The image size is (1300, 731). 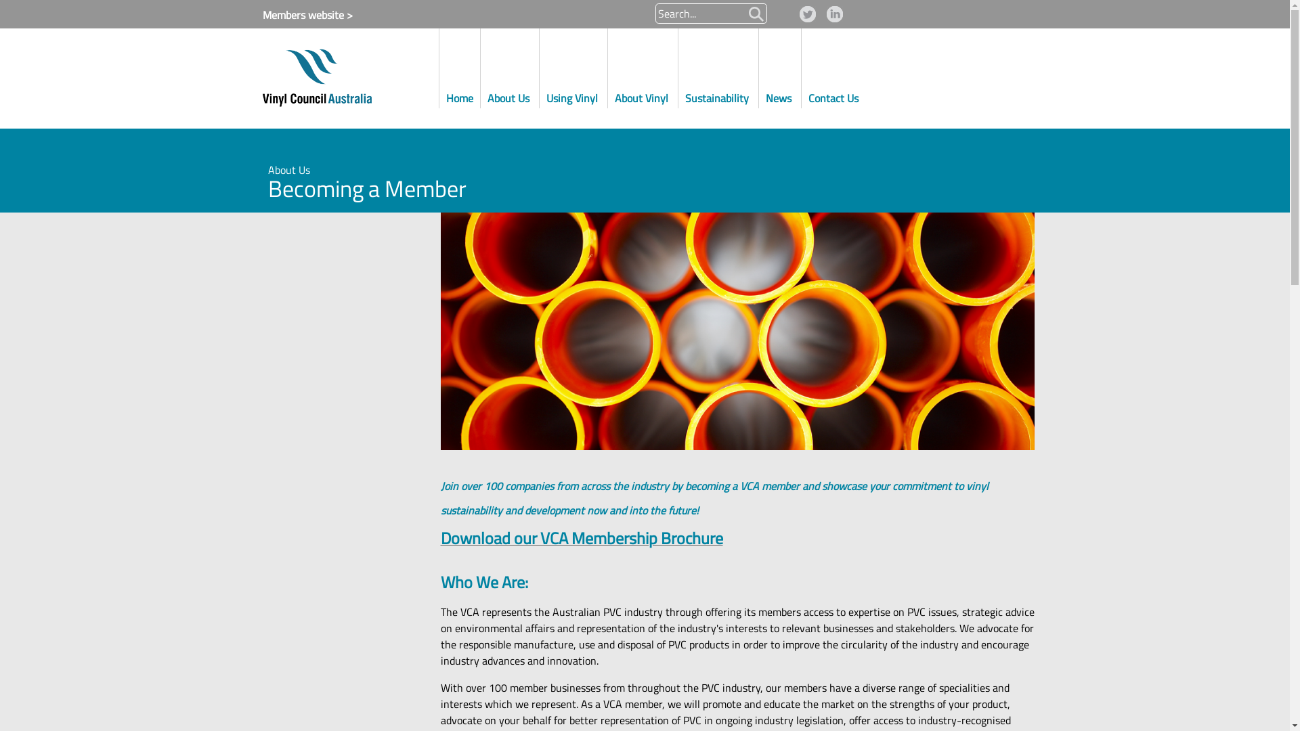 I want to click on Download our VCA Membership Brochure, so click(x=581, y=540).